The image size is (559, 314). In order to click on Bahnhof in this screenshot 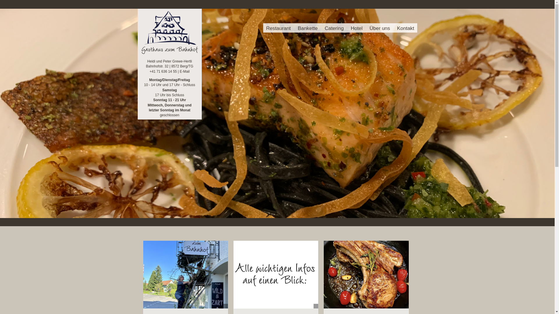, I will do `click(169, 53)`.